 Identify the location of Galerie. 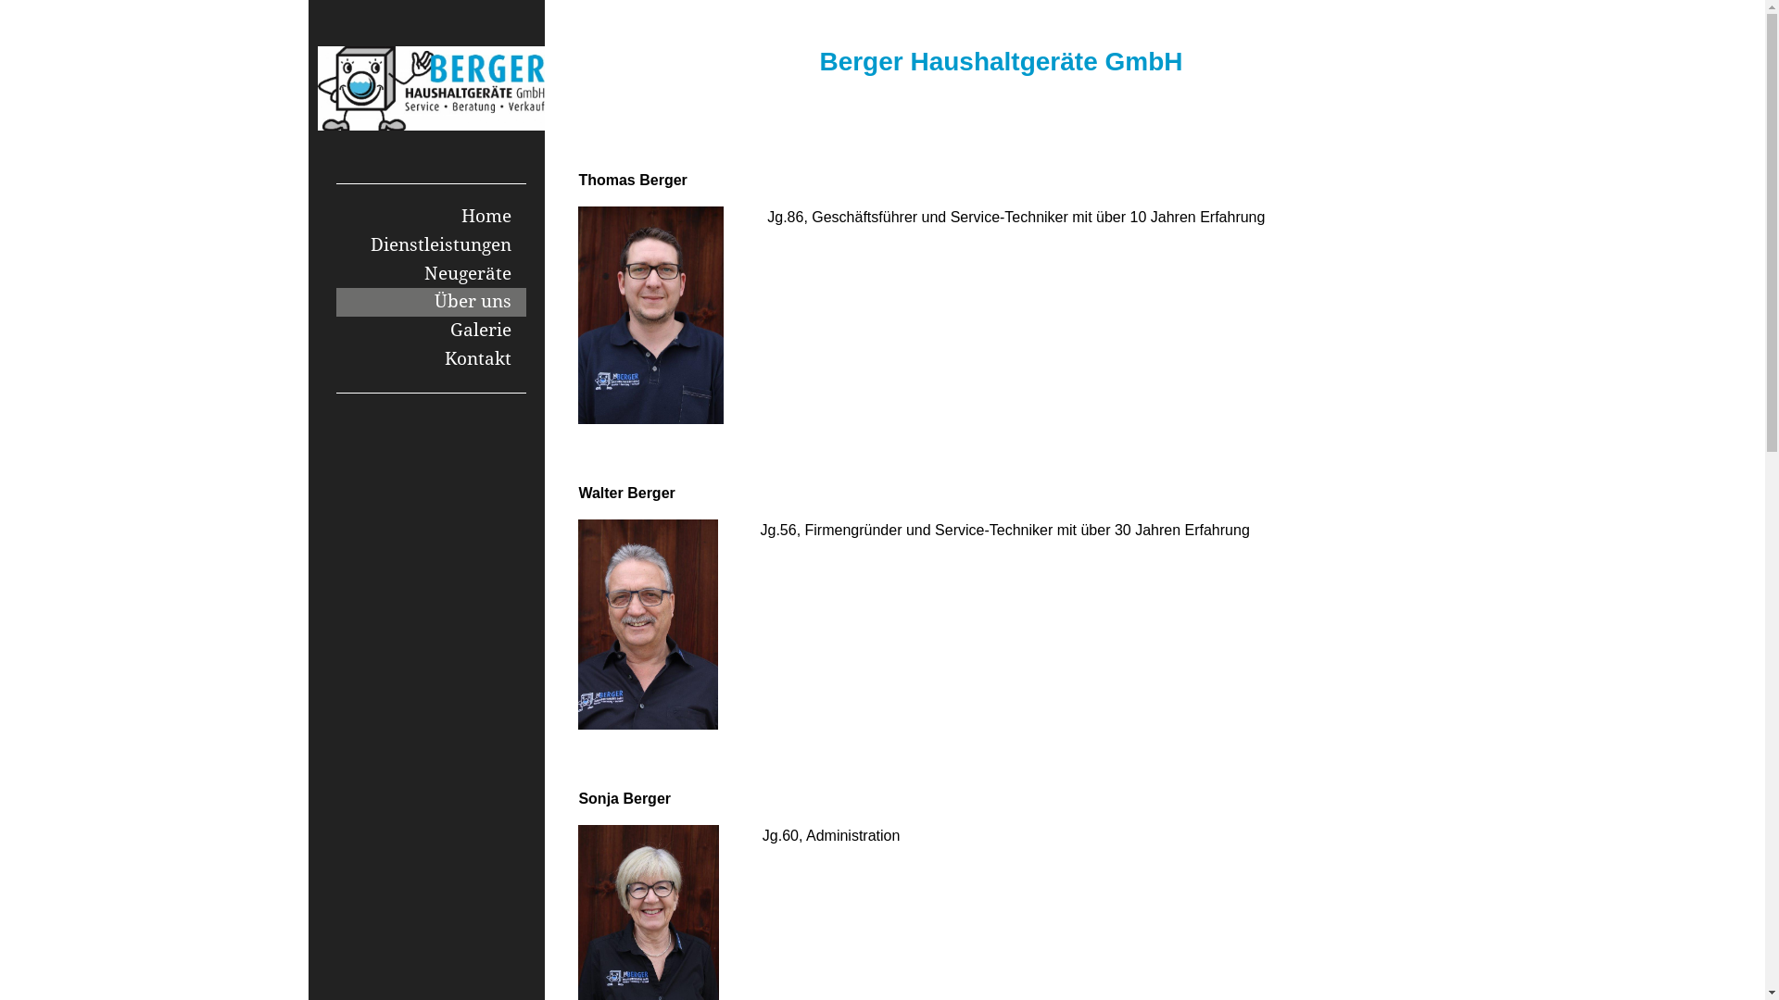
(431, 331).